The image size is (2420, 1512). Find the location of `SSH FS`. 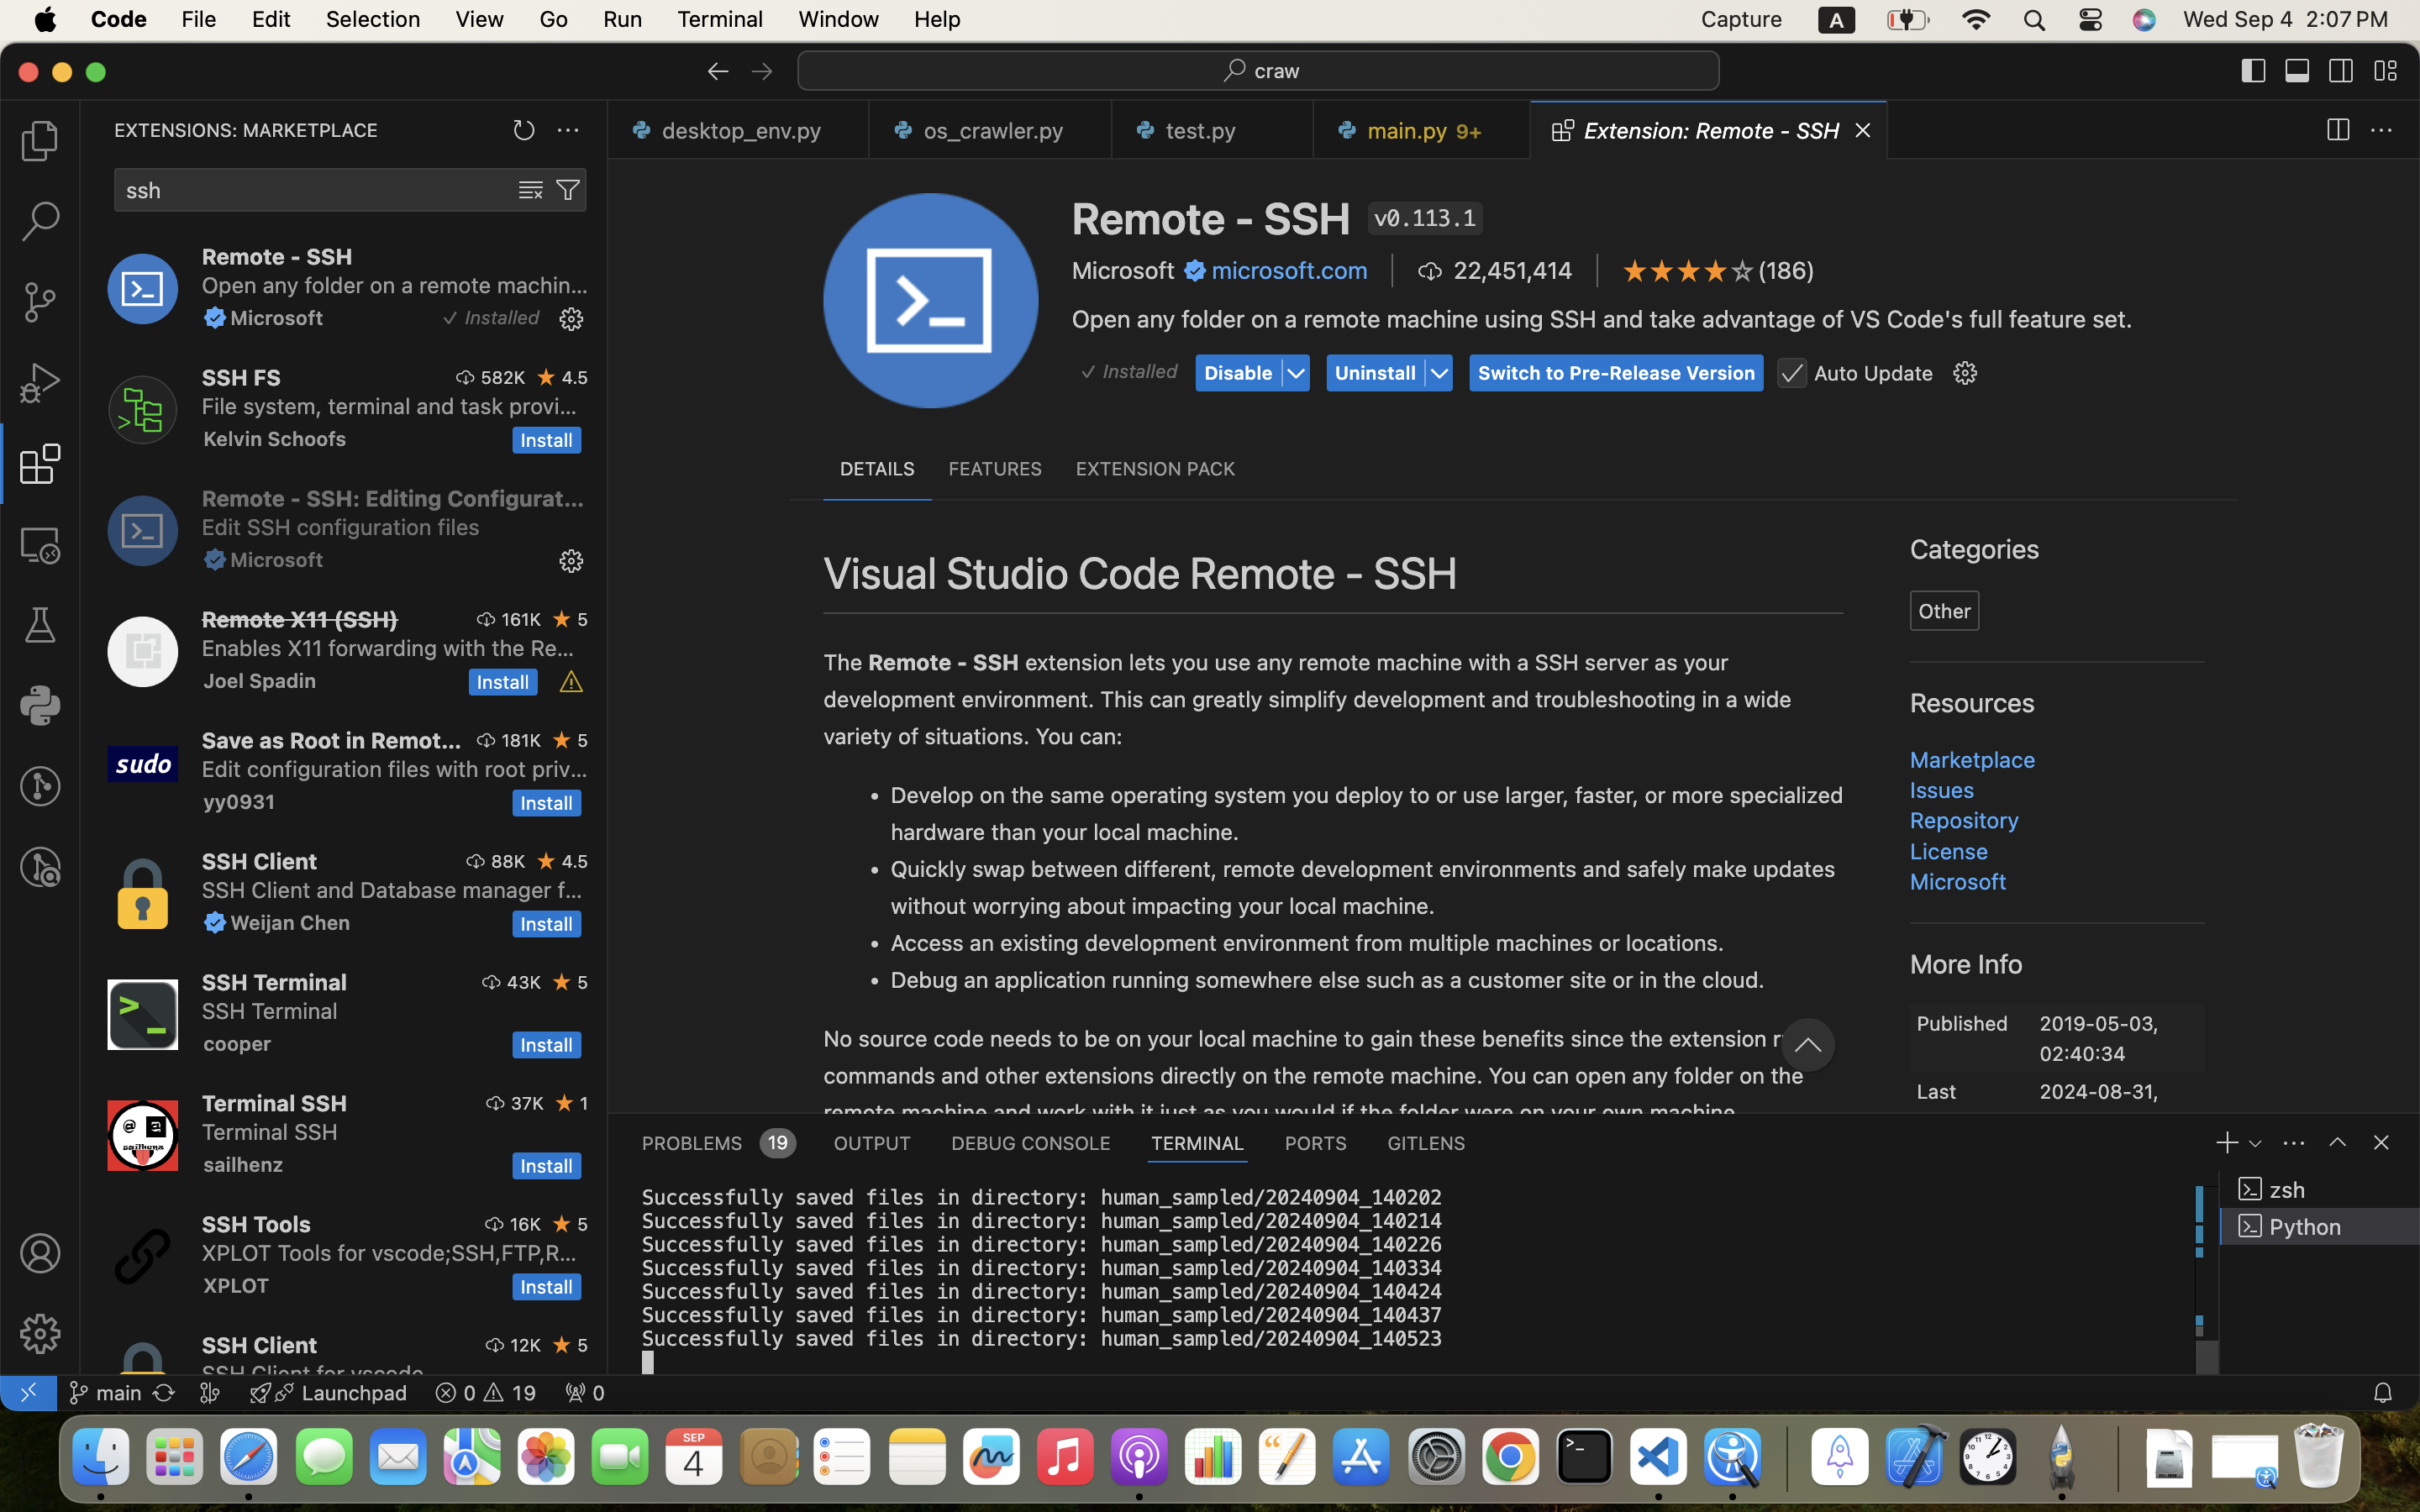

SSH FS is located at coordinates (242, 377).